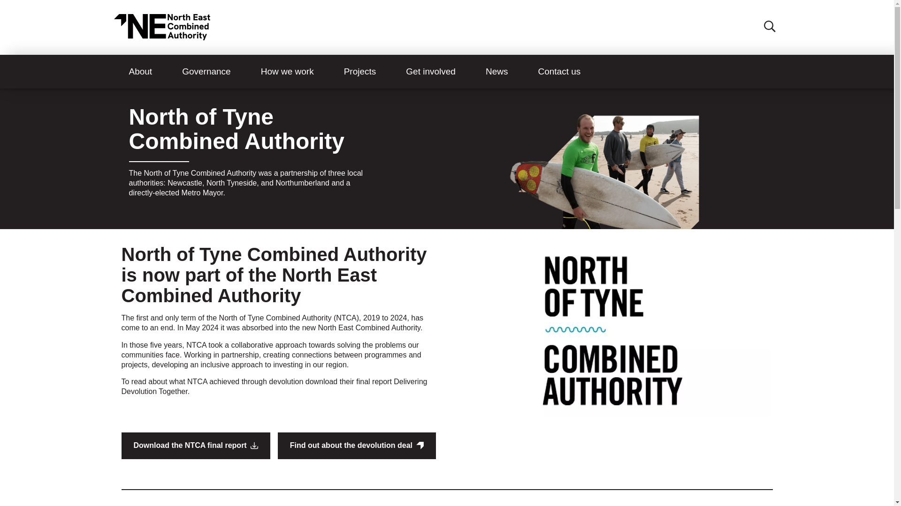  Describe the element at coordinates (431, 72) in the screenshot. I see `Get involved` at that location.